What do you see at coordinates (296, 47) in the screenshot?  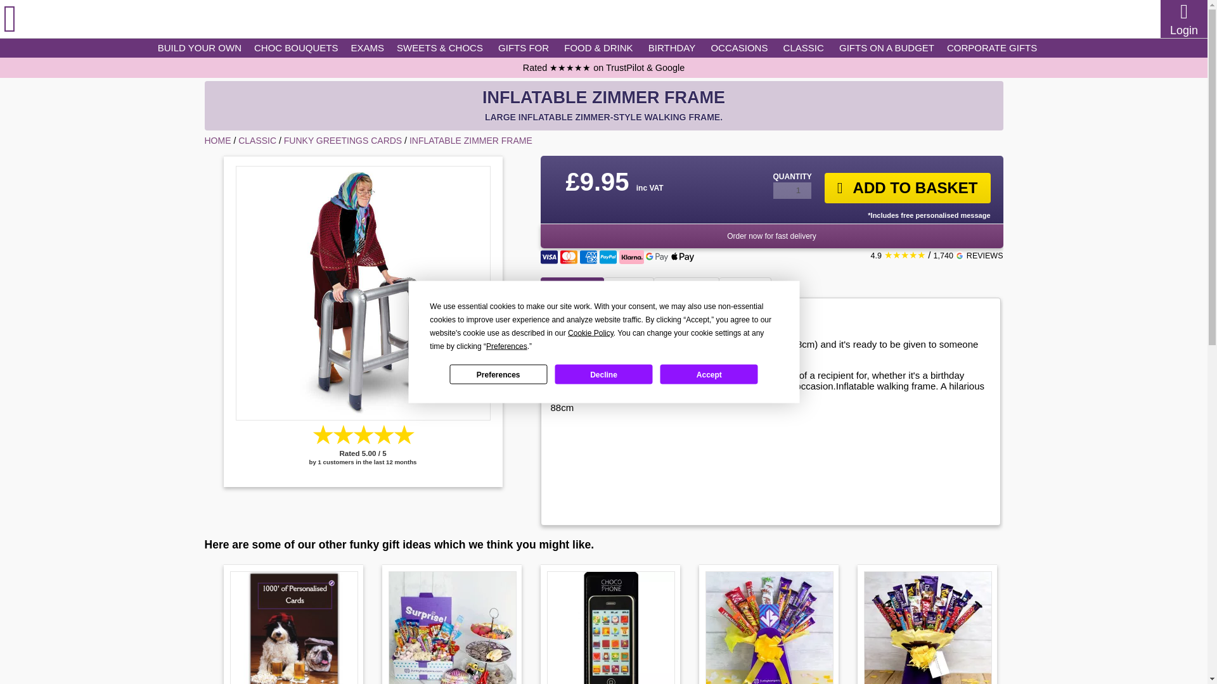 I see `CHOC BOUQUETS` at bounding box center [296, 47].